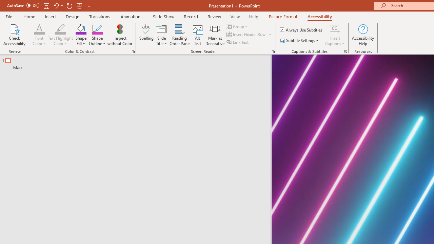 Image resolution: width=434 pixels, height=244 pixels. I want to click on Insert Captions, so click(335, 28).